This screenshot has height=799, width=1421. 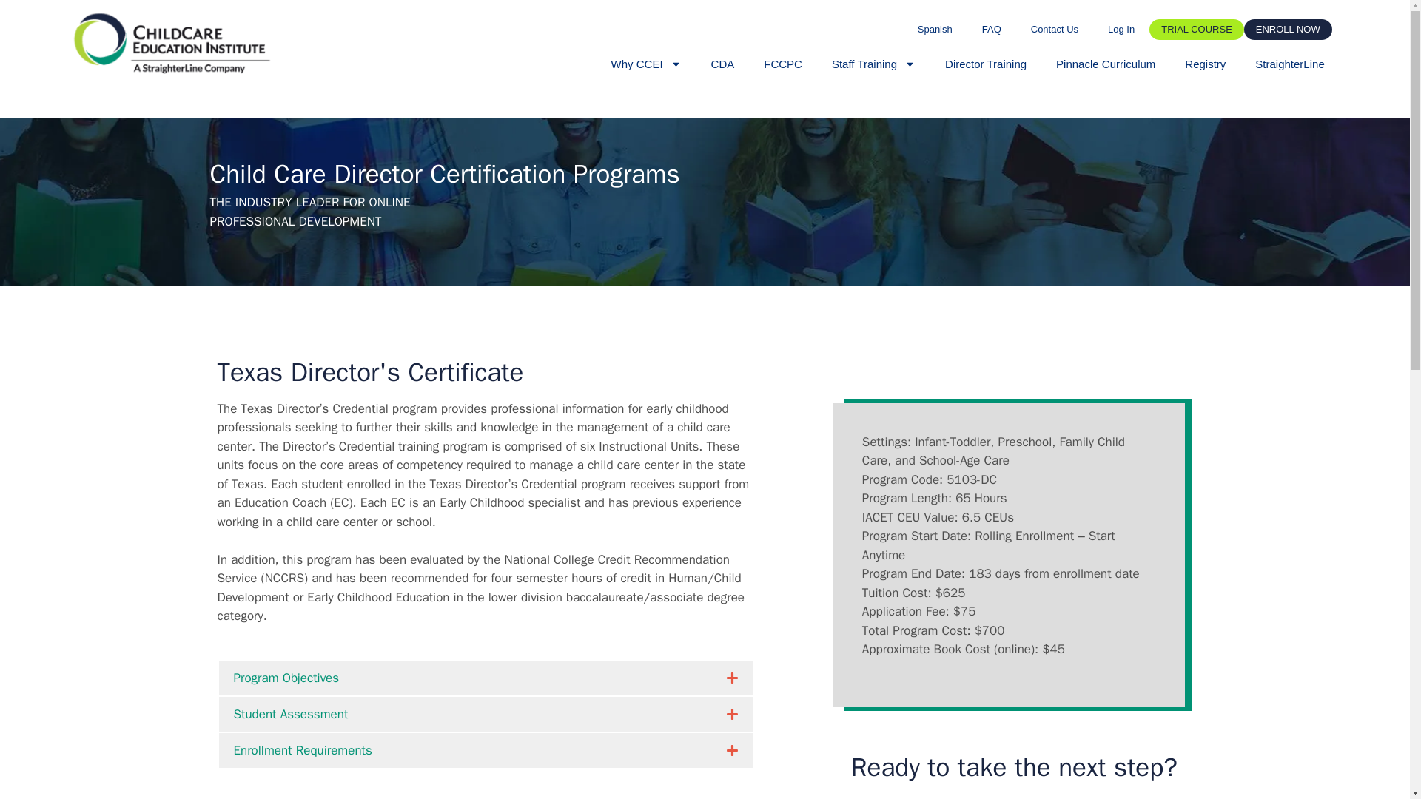 What do you see at coordinates (986, 64) in the screenshot?
I see `Director Training` at bounding box center [986, 64].